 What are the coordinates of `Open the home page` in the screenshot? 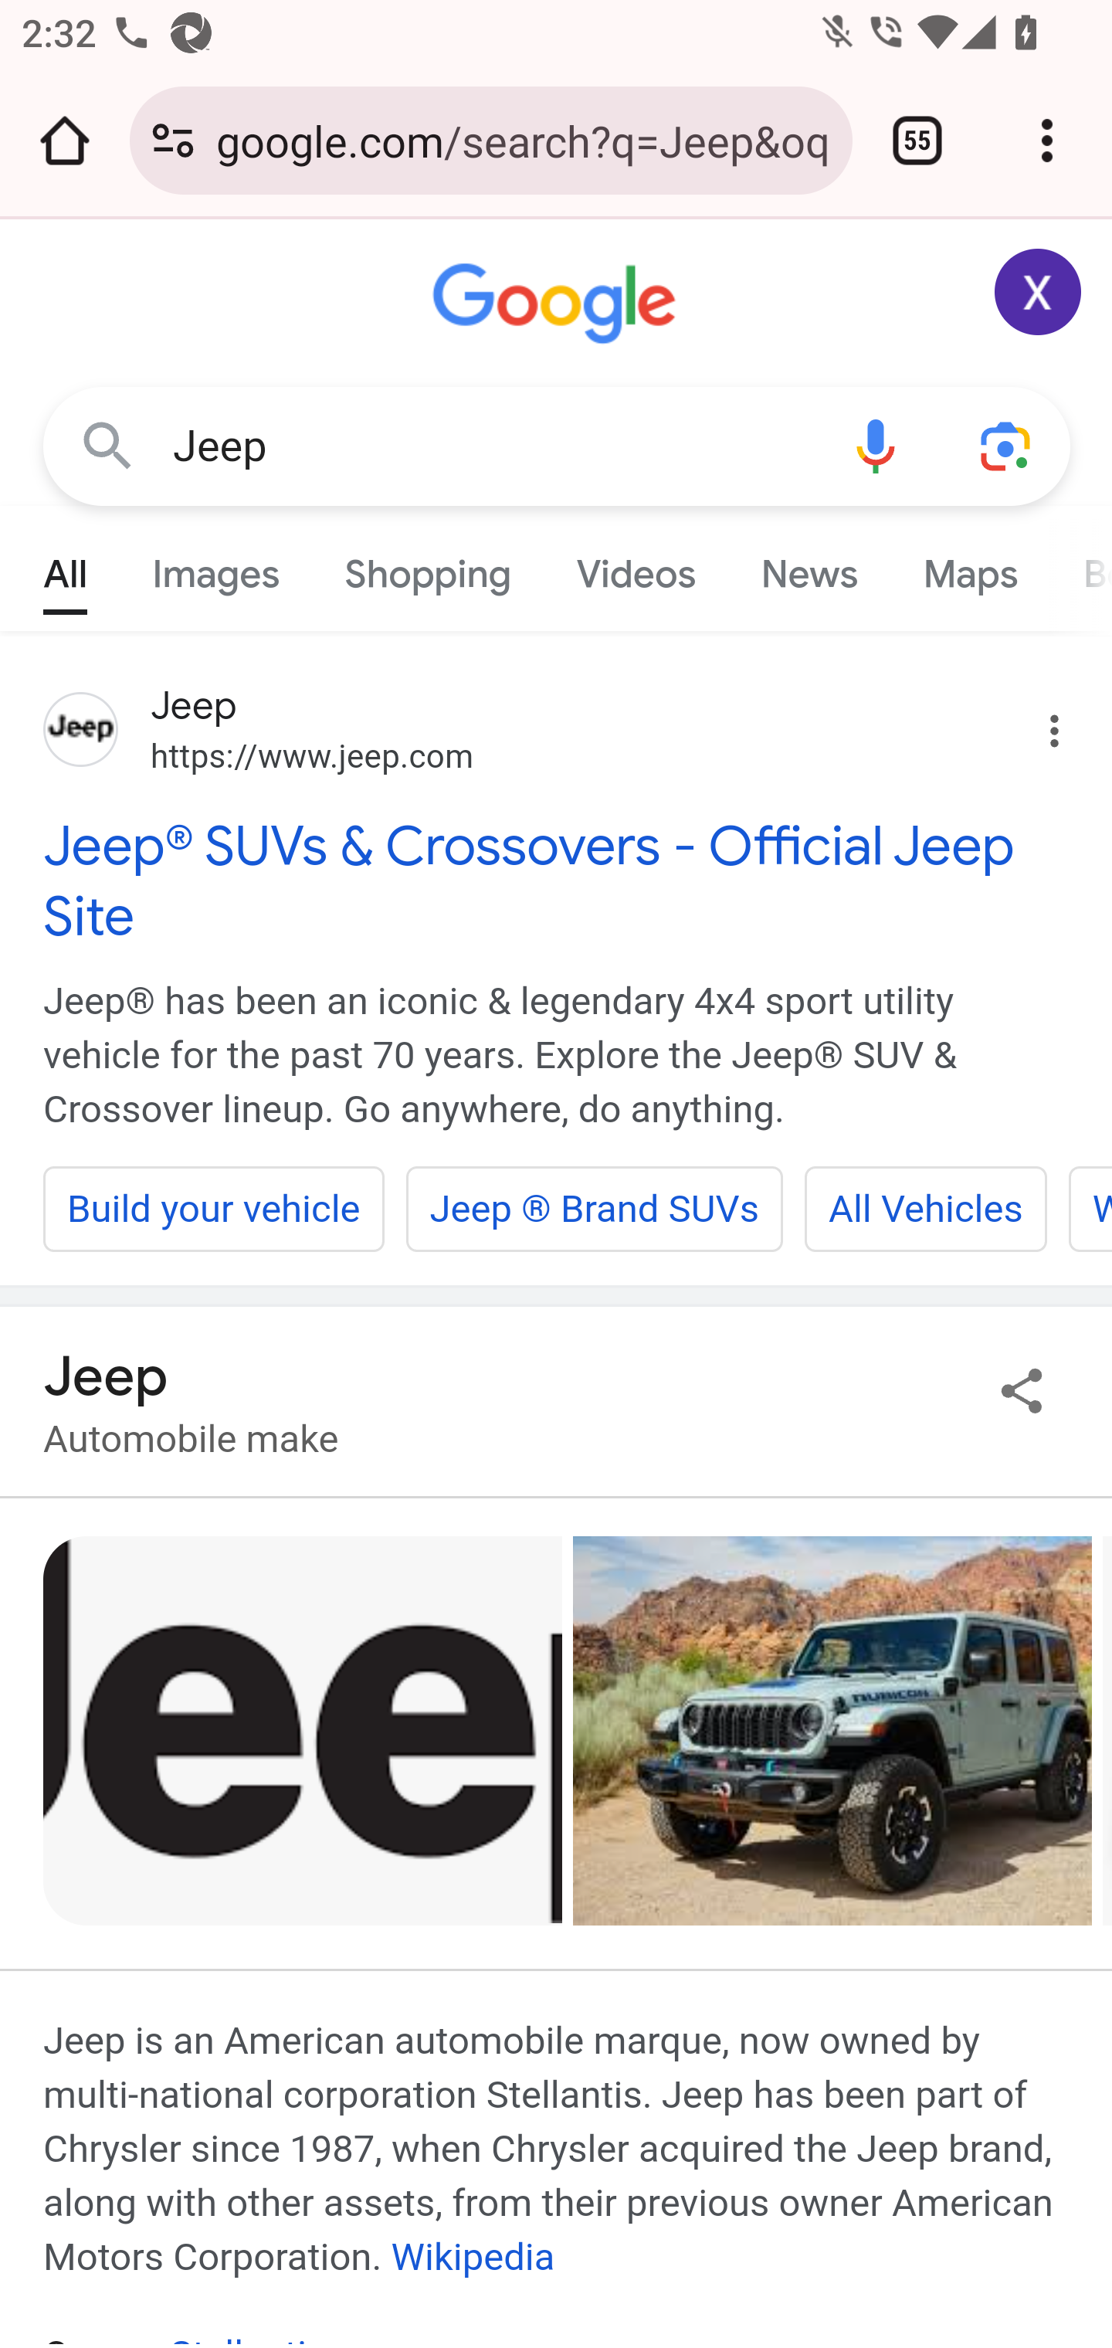 It's located at (65, 141).